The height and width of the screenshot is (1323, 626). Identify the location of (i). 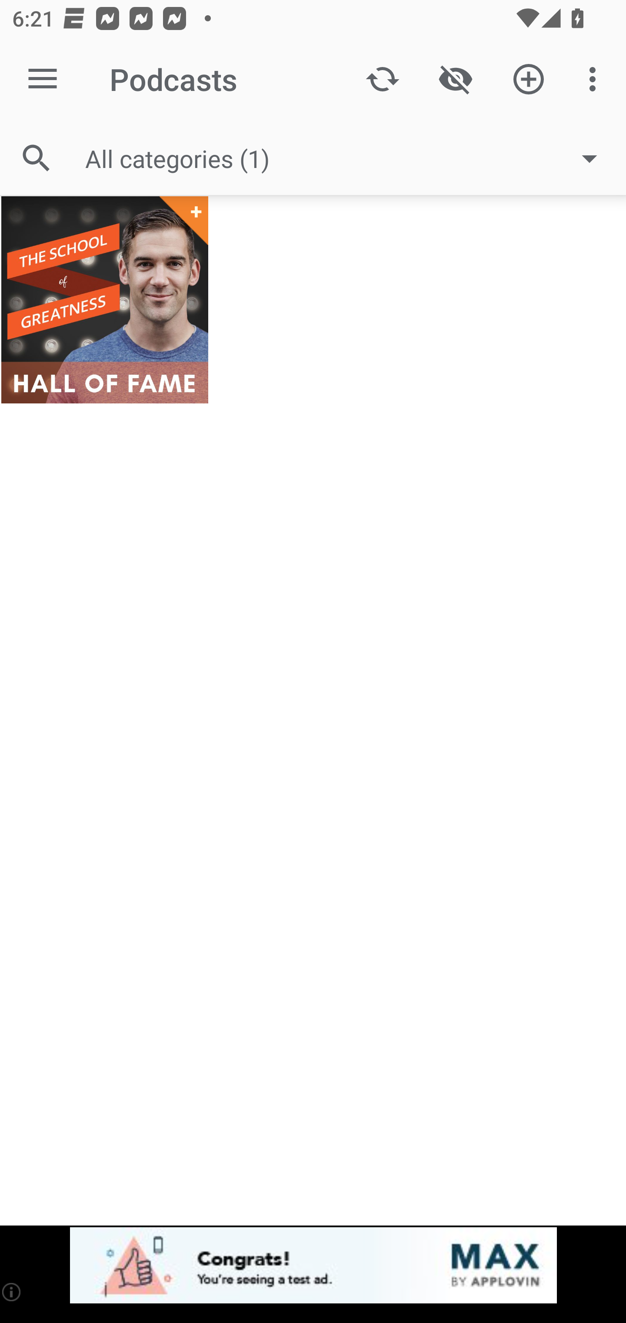
(12, 1292).